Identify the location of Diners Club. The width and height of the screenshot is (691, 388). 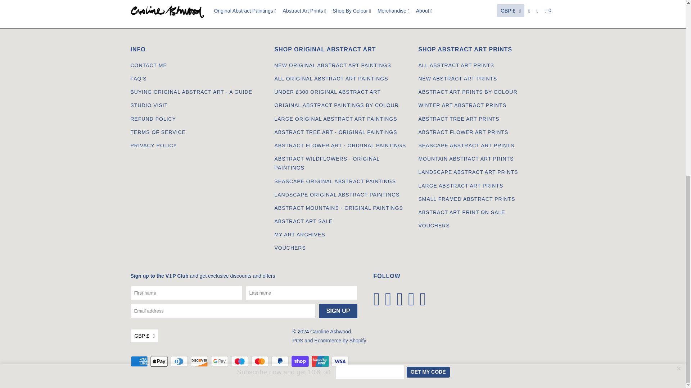
(180, 361).